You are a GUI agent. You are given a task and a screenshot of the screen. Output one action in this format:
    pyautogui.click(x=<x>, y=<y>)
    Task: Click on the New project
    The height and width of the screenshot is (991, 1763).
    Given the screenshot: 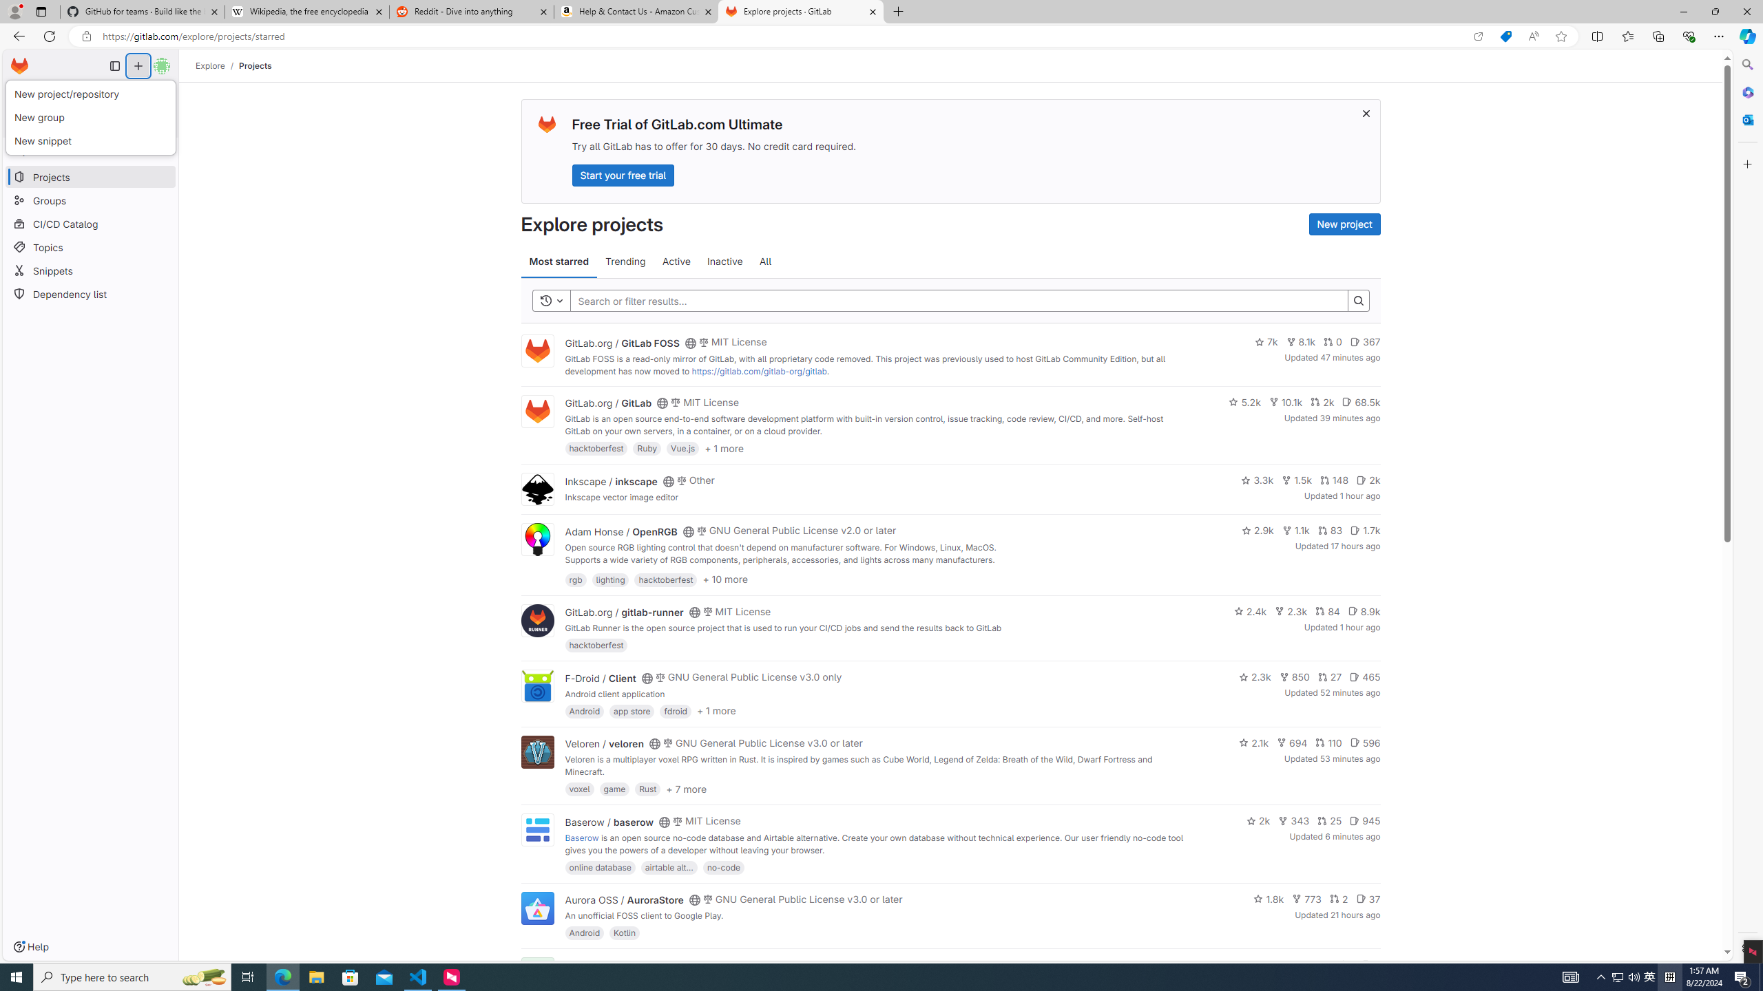 What is the action you would take?
    pyautogui.click(x=1344, y=224)
    